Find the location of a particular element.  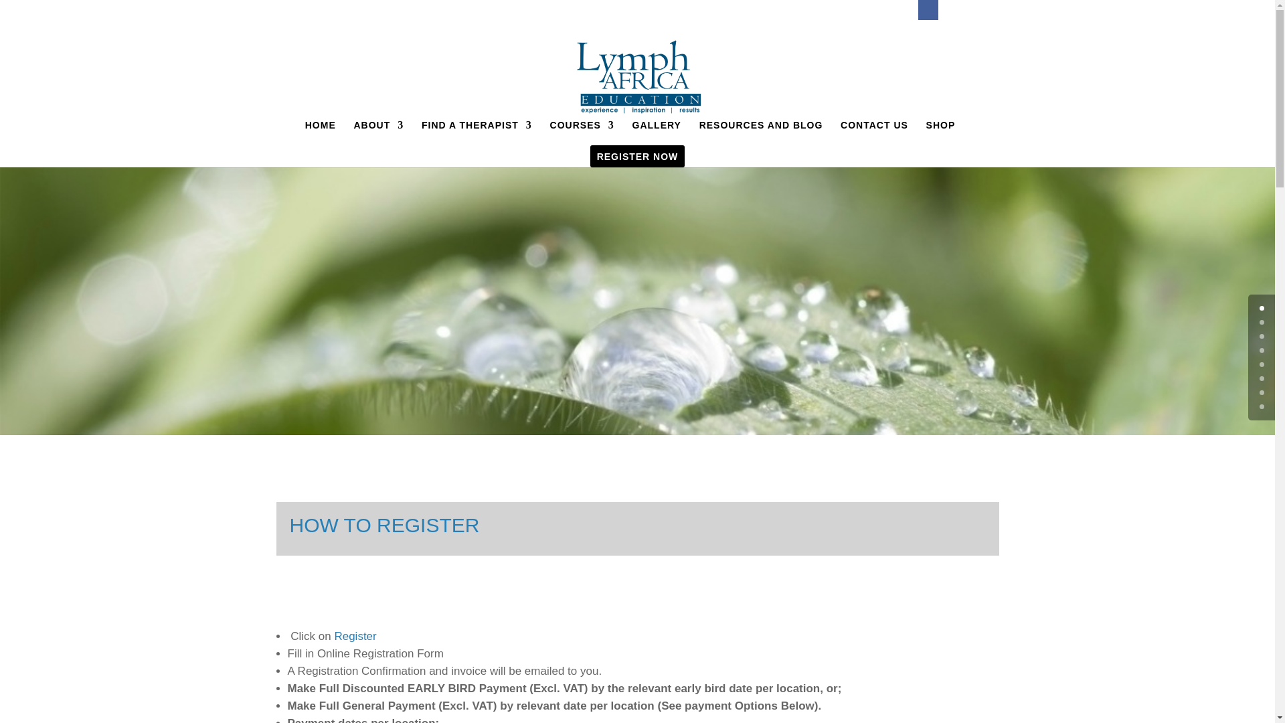

CONTACT US is located at coordinates (874, 133).